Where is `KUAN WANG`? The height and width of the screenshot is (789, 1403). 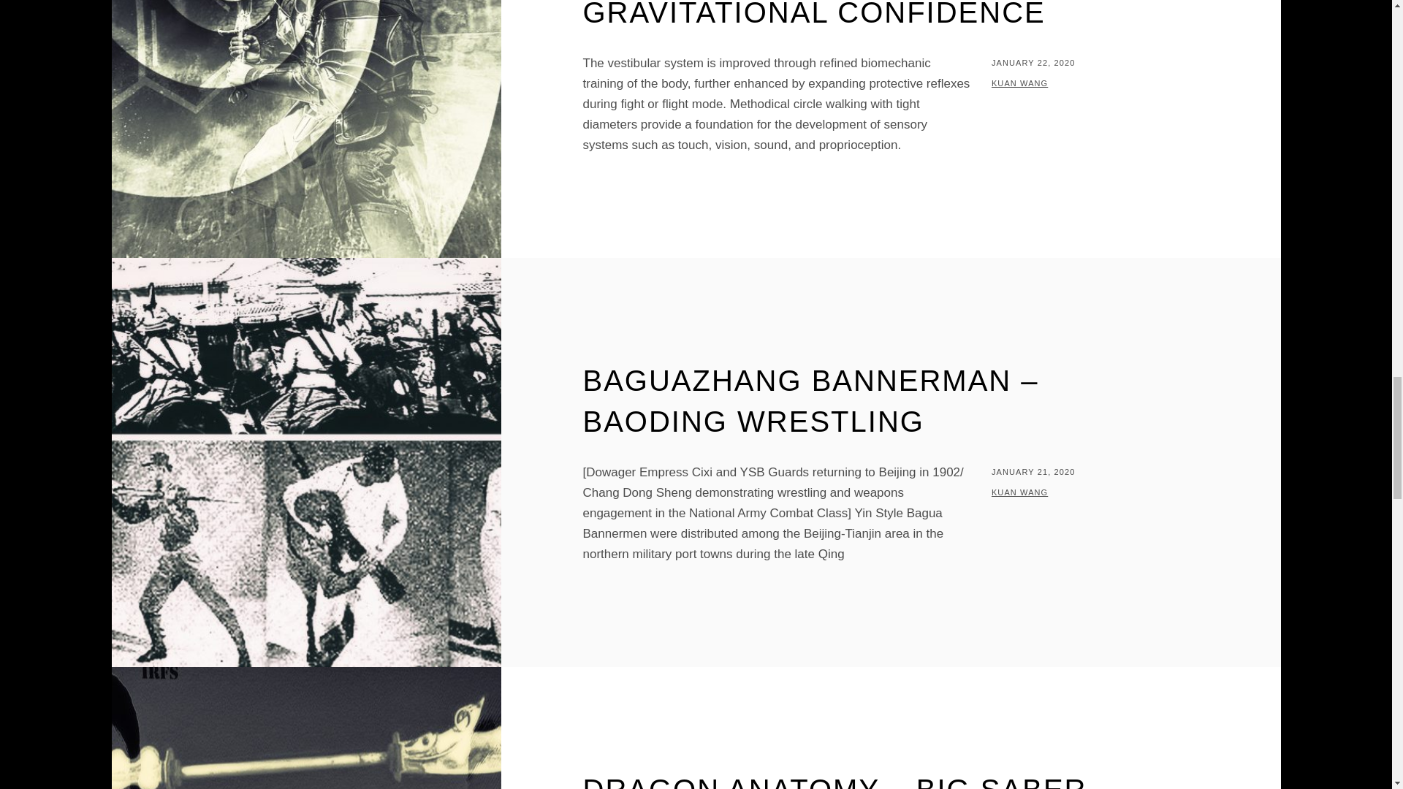 KUAN WANG is located at coordinates (1020, 83).